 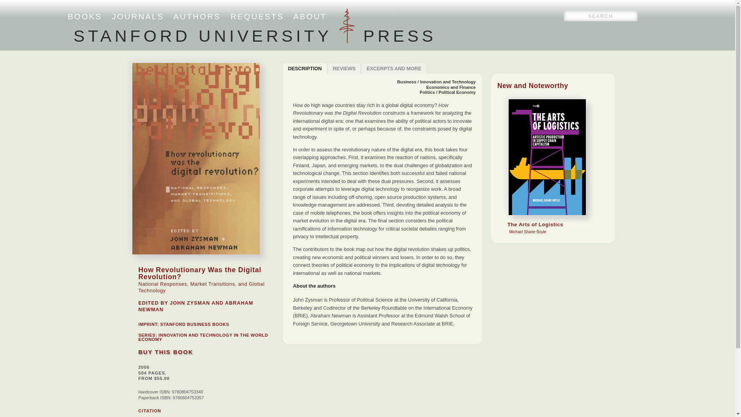 I want to click on Economics and Finance, so click(x=394, y=69).